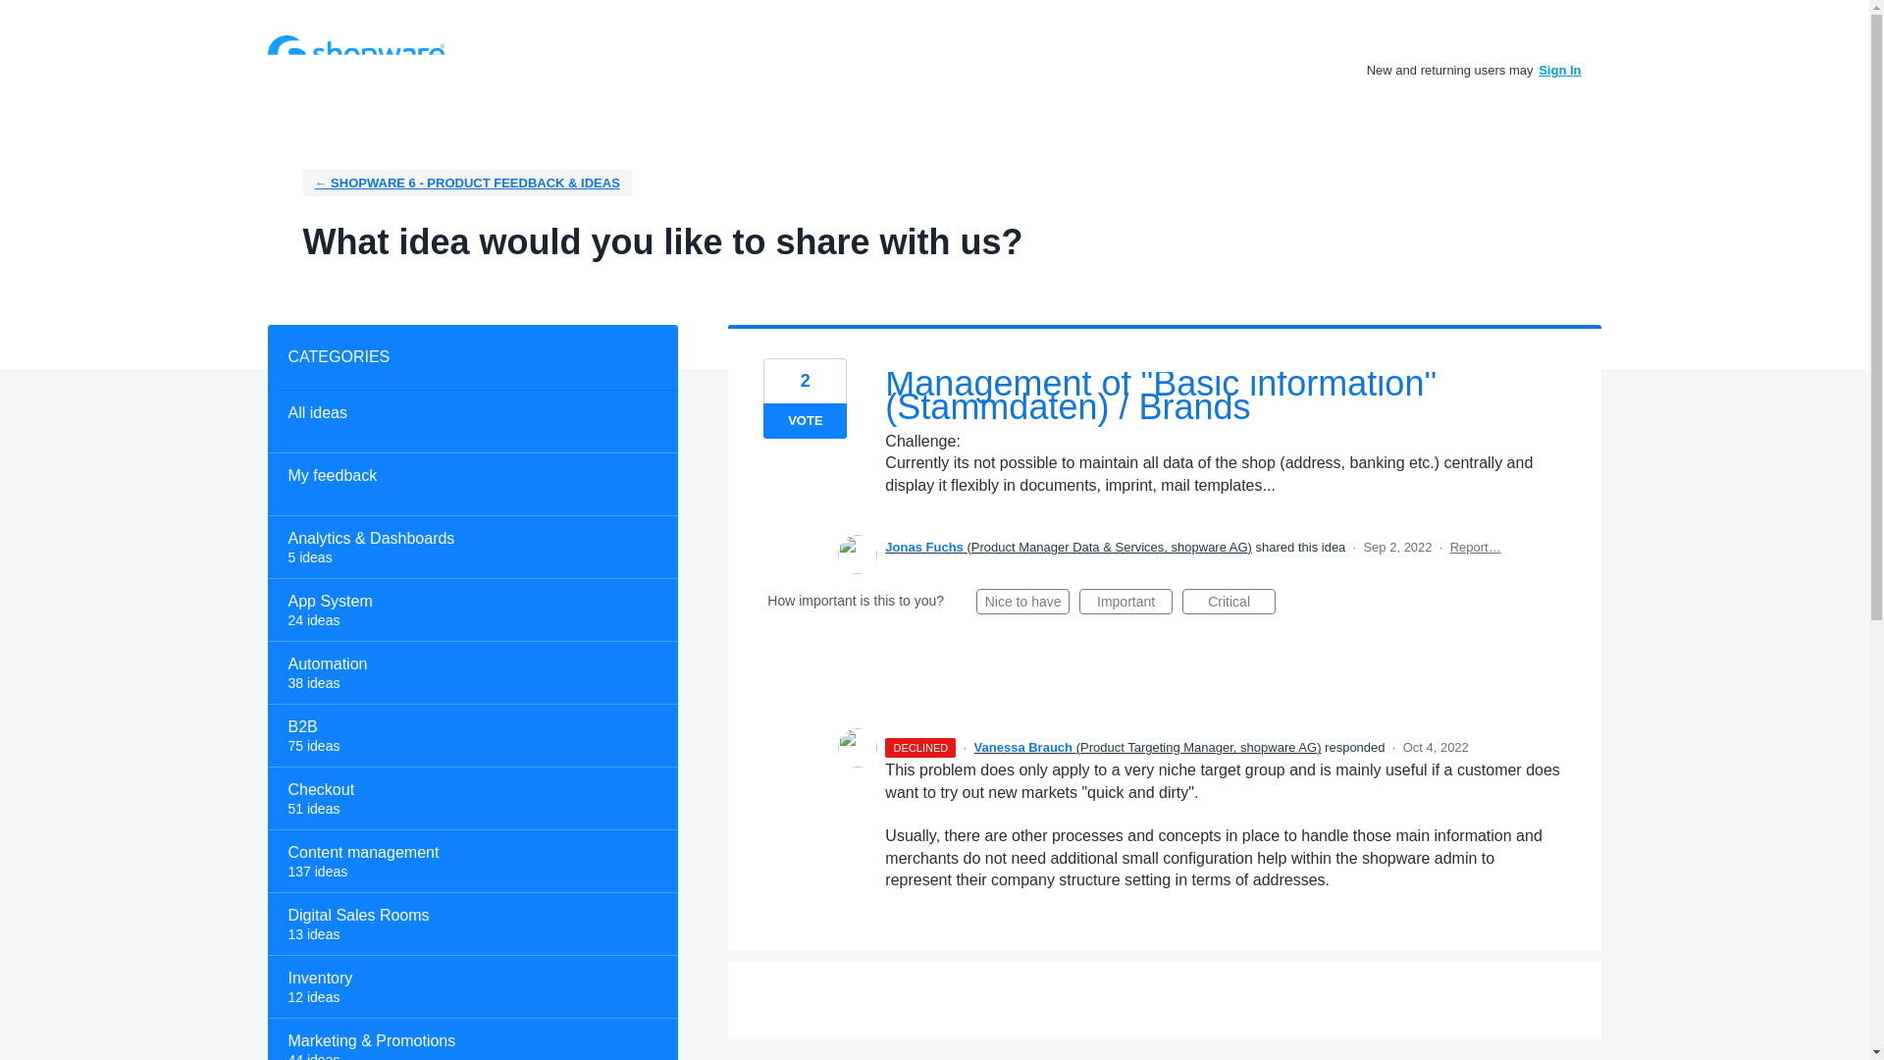 Image resolution: width=1884 pixels, height=1060 pixels. What do you see at coordinates (471, 736) in the screenshot?
I see `B2B` at bounding box center [471, 736].